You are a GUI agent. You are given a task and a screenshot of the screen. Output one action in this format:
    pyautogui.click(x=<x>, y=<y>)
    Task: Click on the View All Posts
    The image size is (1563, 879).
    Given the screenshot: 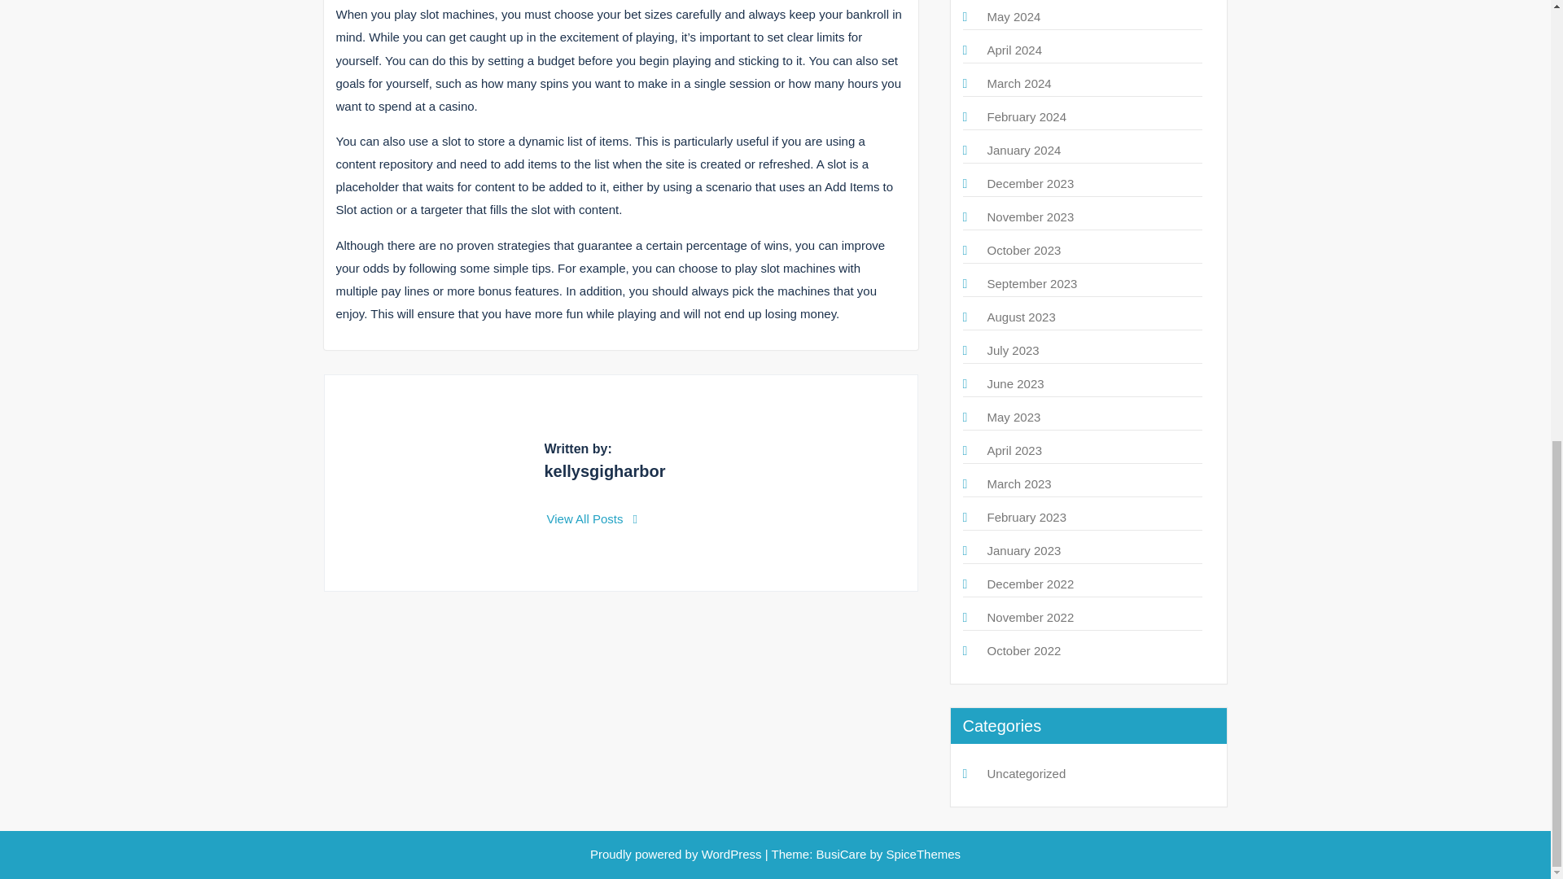 What is the action you would take?
    pyautogui.click(x=593, y=518)
    